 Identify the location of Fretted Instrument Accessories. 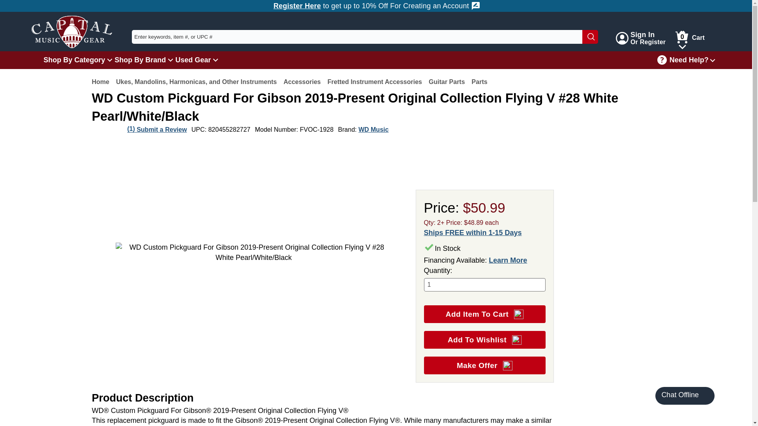
(74, 60).